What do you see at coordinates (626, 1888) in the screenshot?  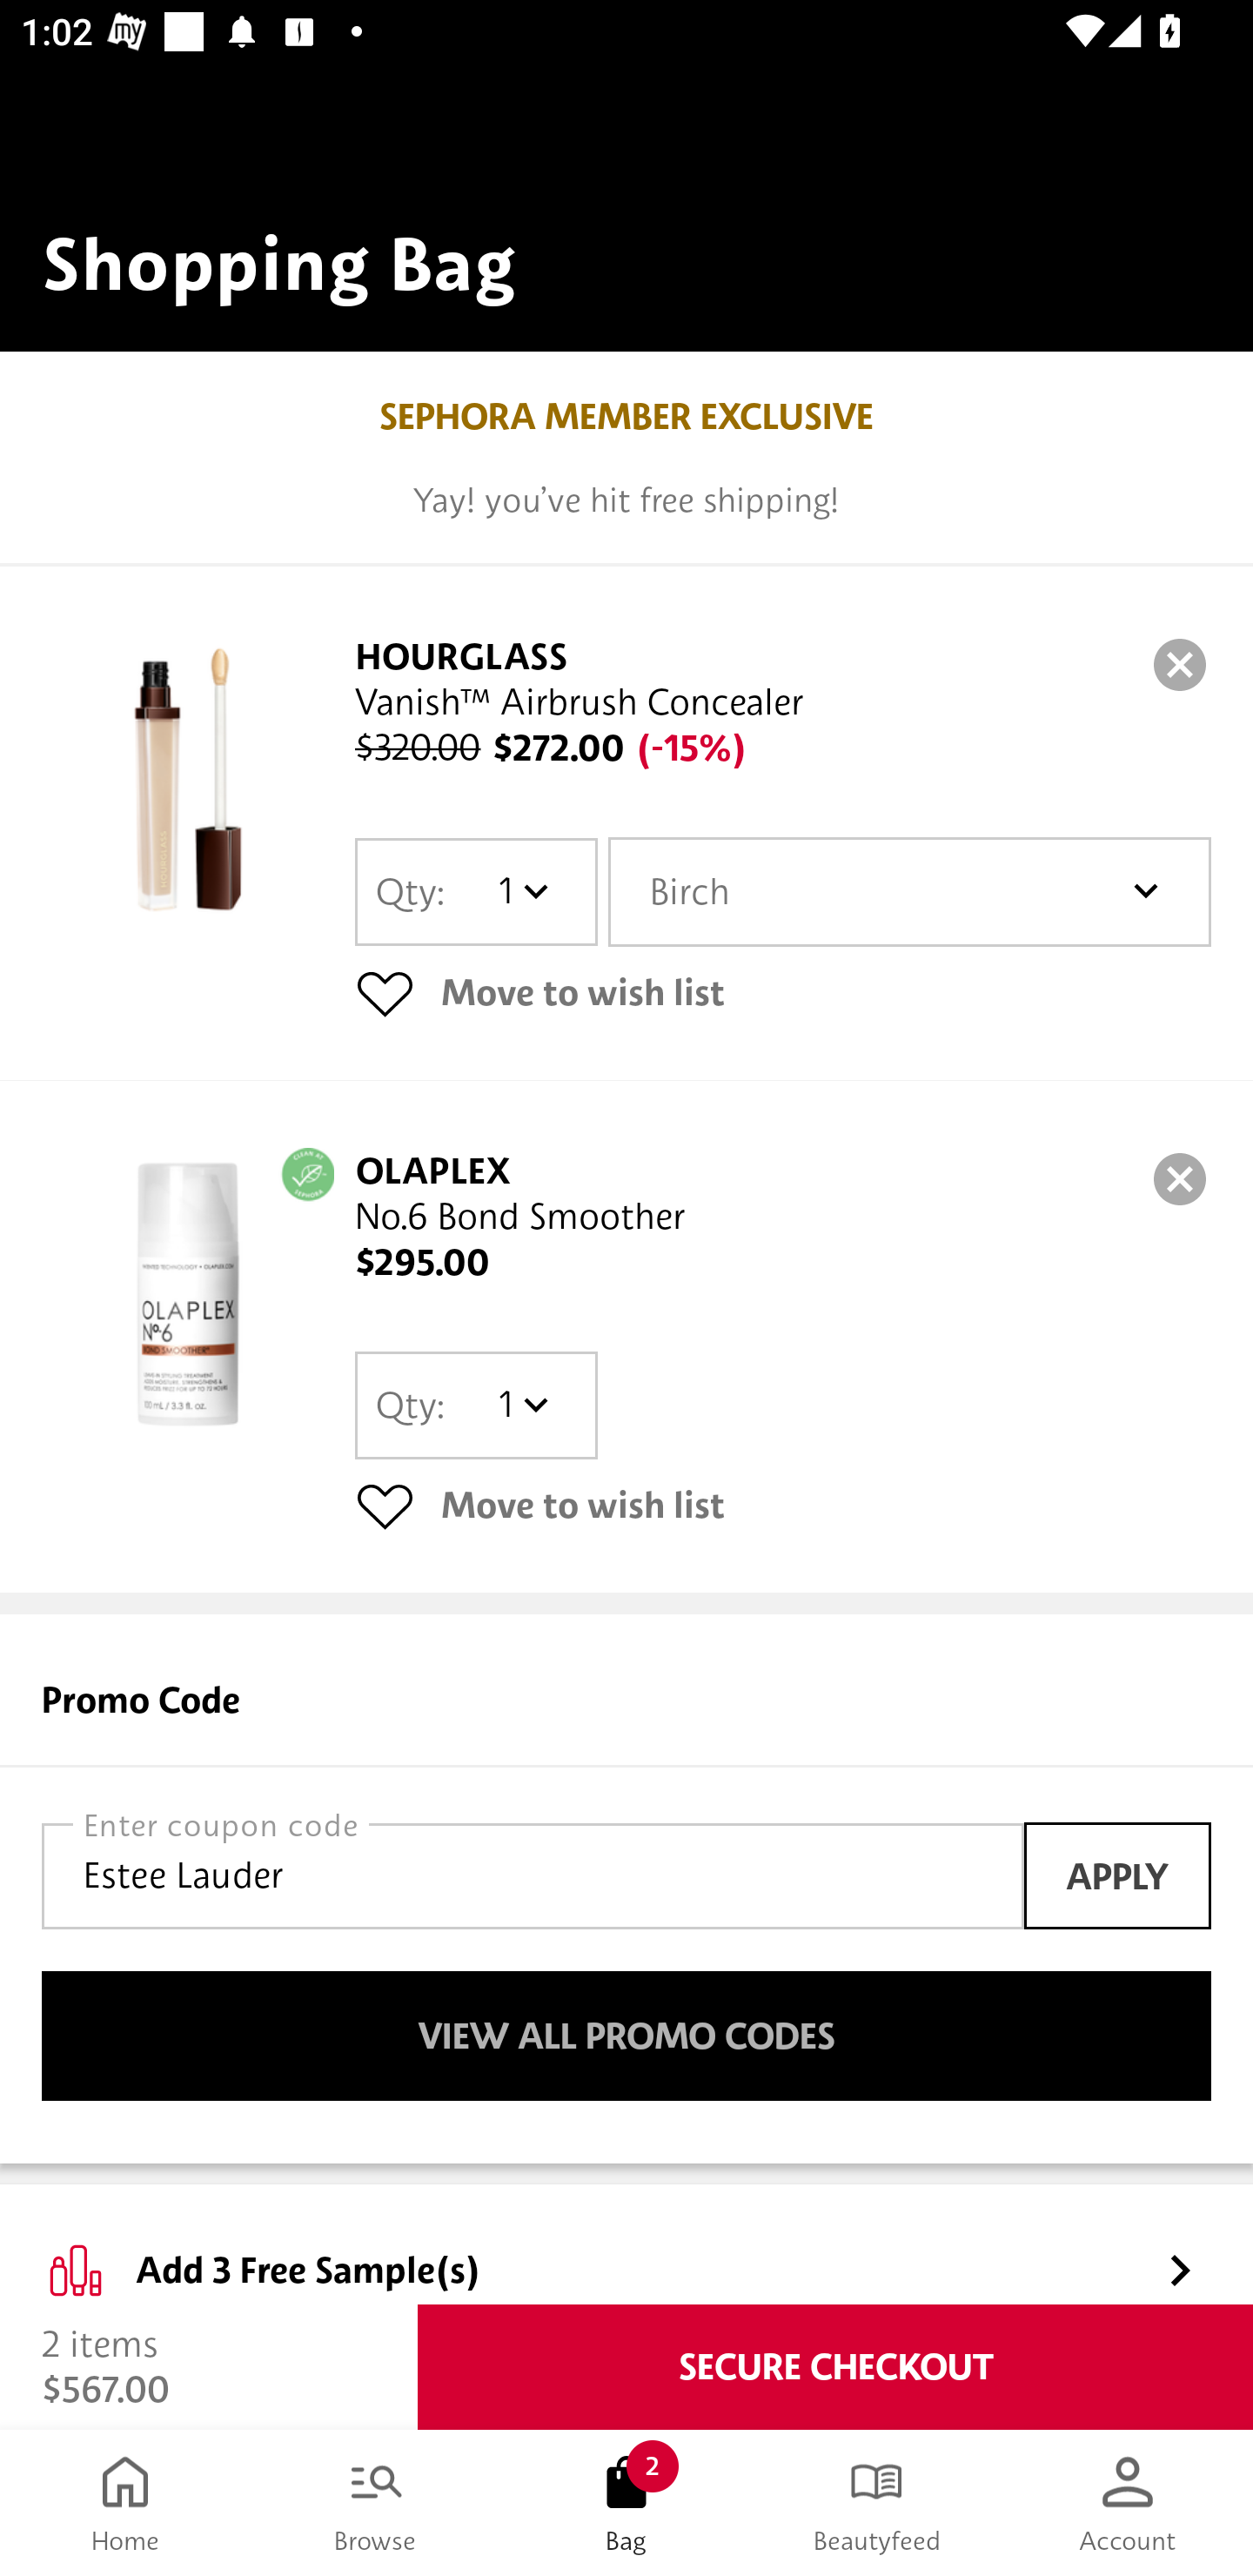 I see `Promo Code Estee Lauder APPLY VIEW ALL PROMO CODES` at bounding box center [626, 1888].